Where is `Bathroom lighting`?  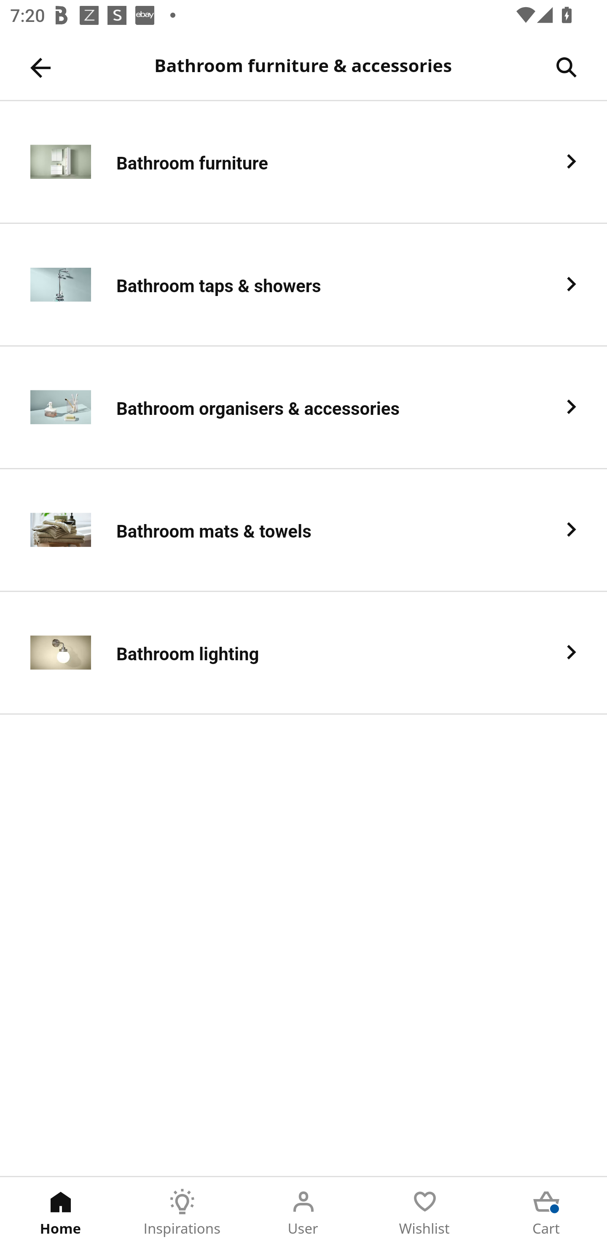
Bathroom lighting is located at coordinates (303, 654).